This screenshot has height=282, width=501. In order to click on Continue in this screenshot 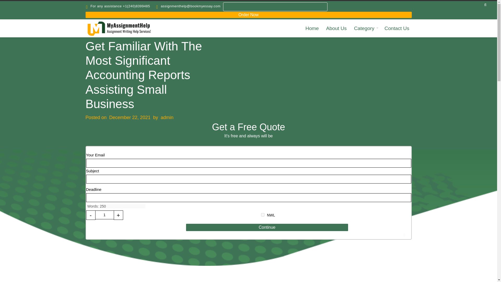, I will do `click(267, 227)`.